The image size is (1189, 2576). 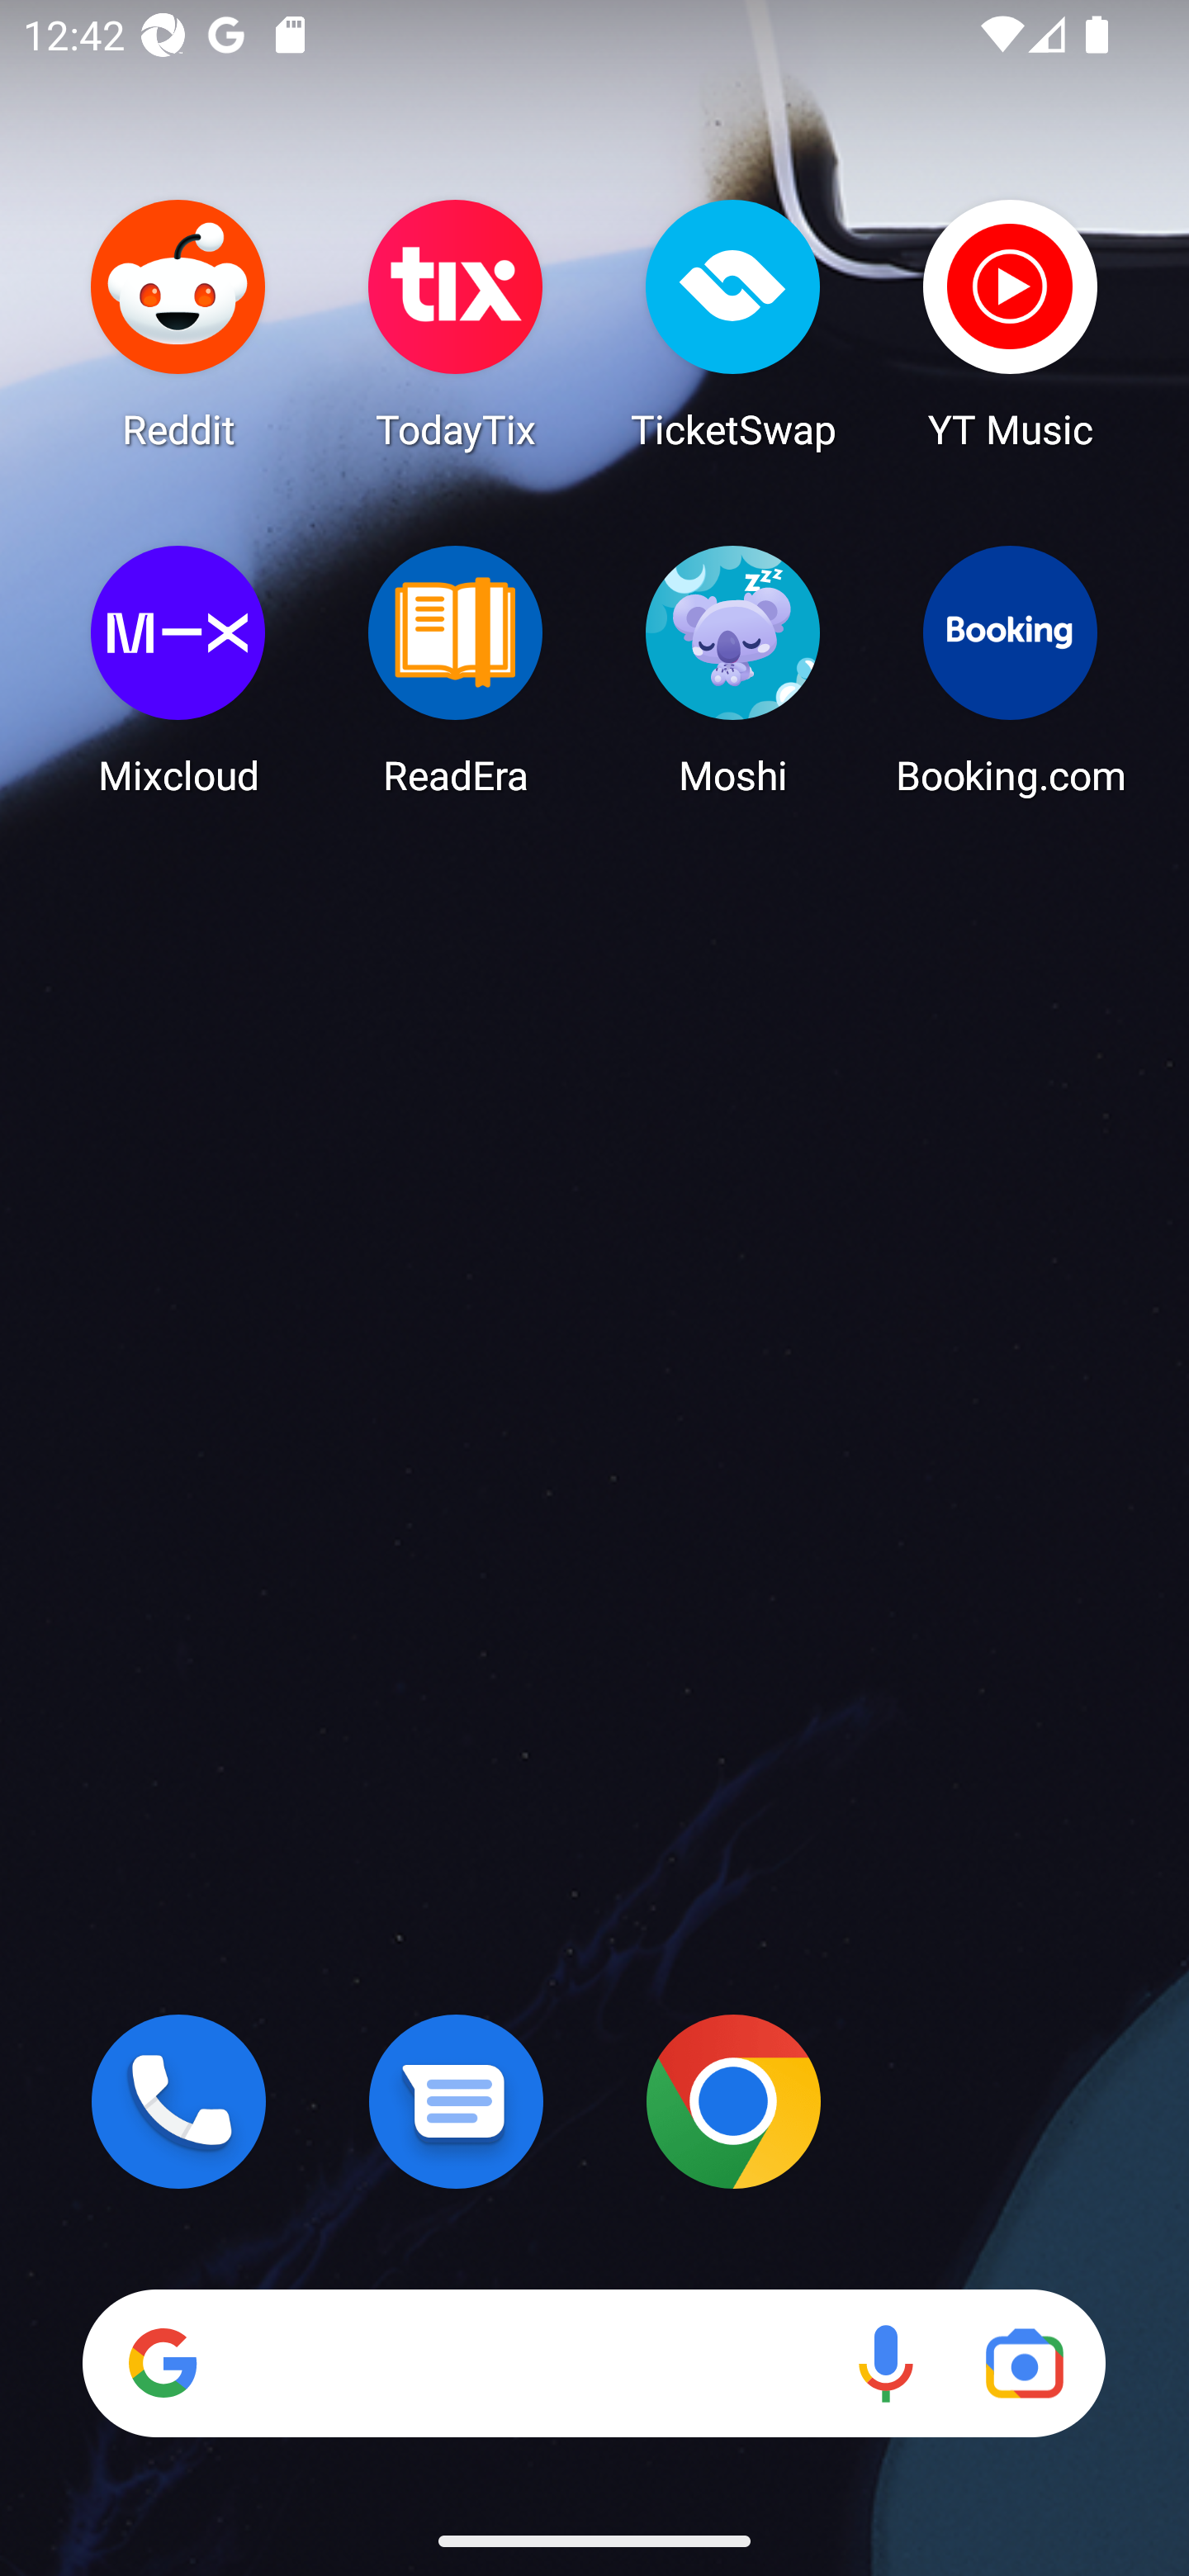 I want to click on Reddit, so click(x=178, y=324).